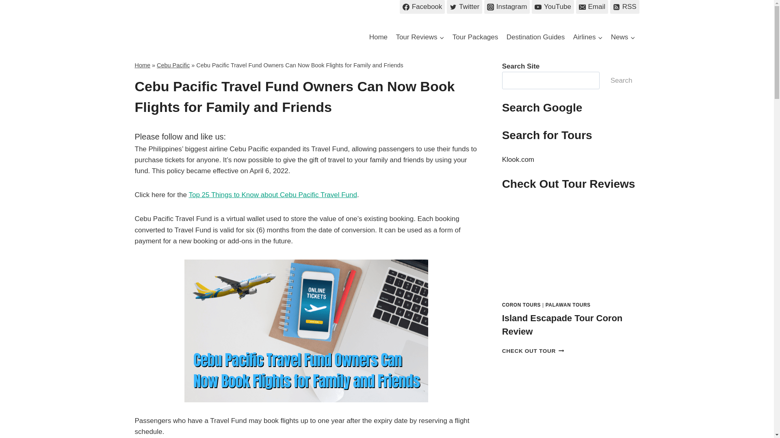 The width and height of the screenshot is (780, 438). I want to click on YouTube, so click(552, 6).